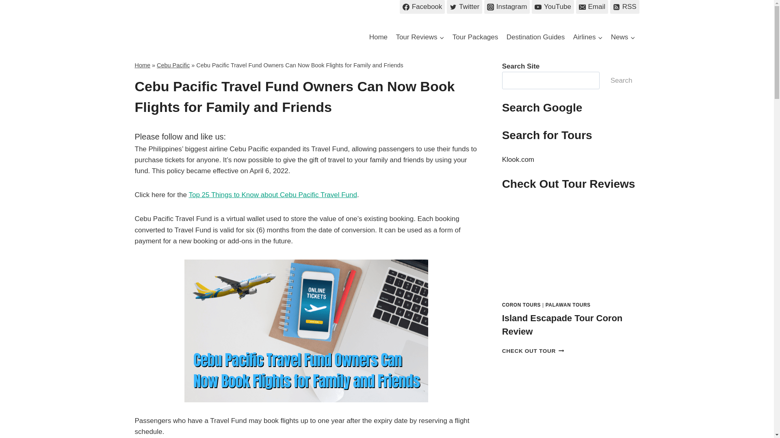 The width and height of the screenshot is (780, 438). I want to click on YouTube, so click(552, 6).